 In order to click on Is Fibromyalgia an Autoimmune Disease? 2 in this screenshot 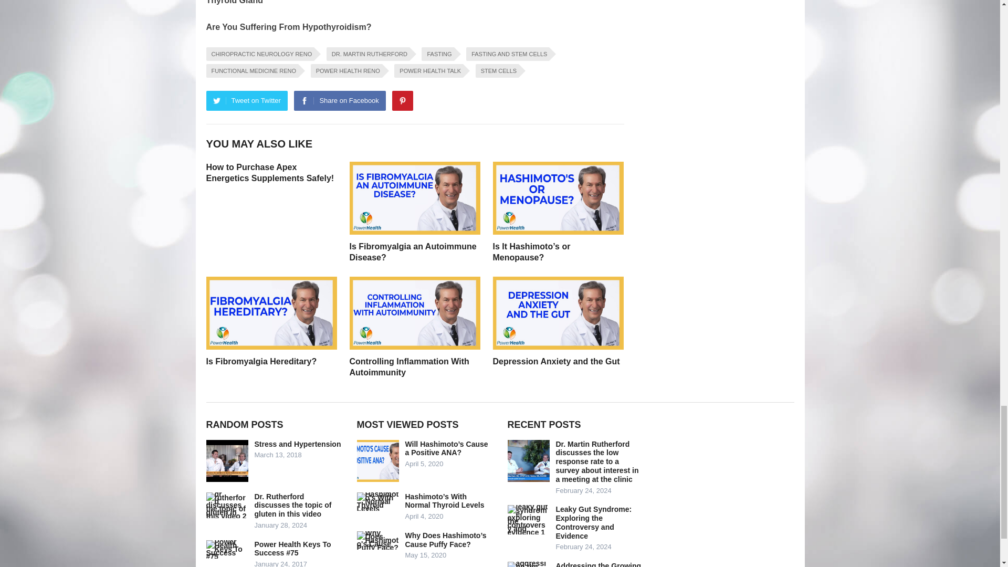, I will do `click(415, 198)`.